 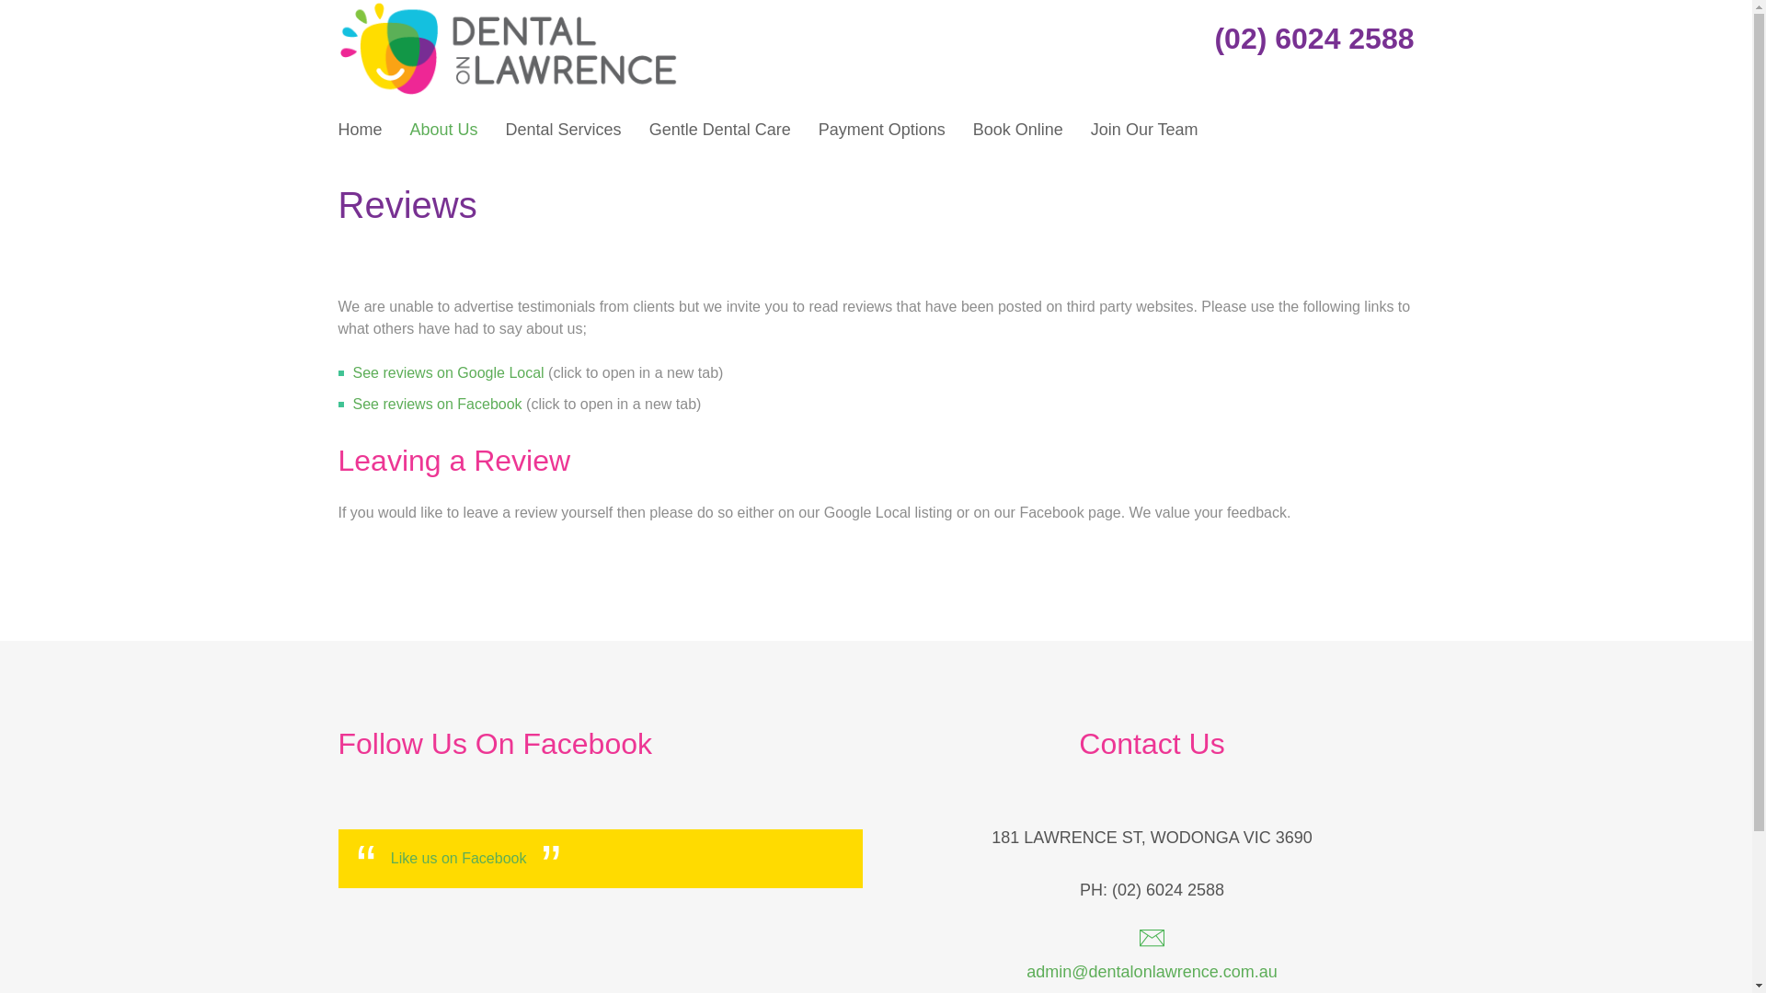 I want to click on About Us, so click(x=444, y=130).